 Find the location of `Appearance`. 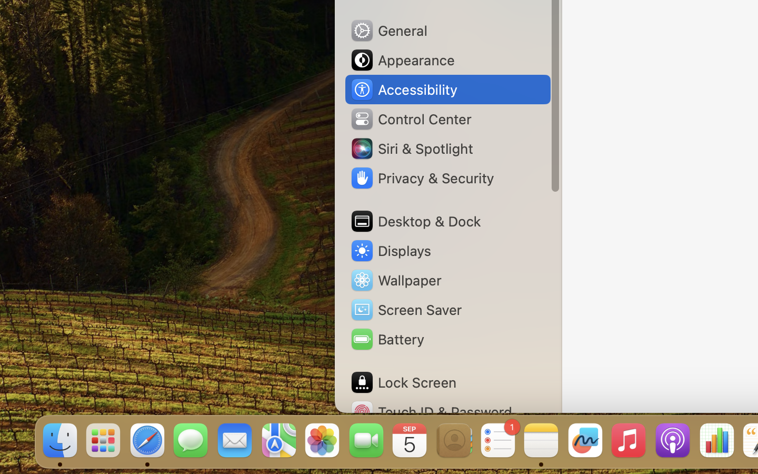

Appearance is located at coordinates (402, 60).